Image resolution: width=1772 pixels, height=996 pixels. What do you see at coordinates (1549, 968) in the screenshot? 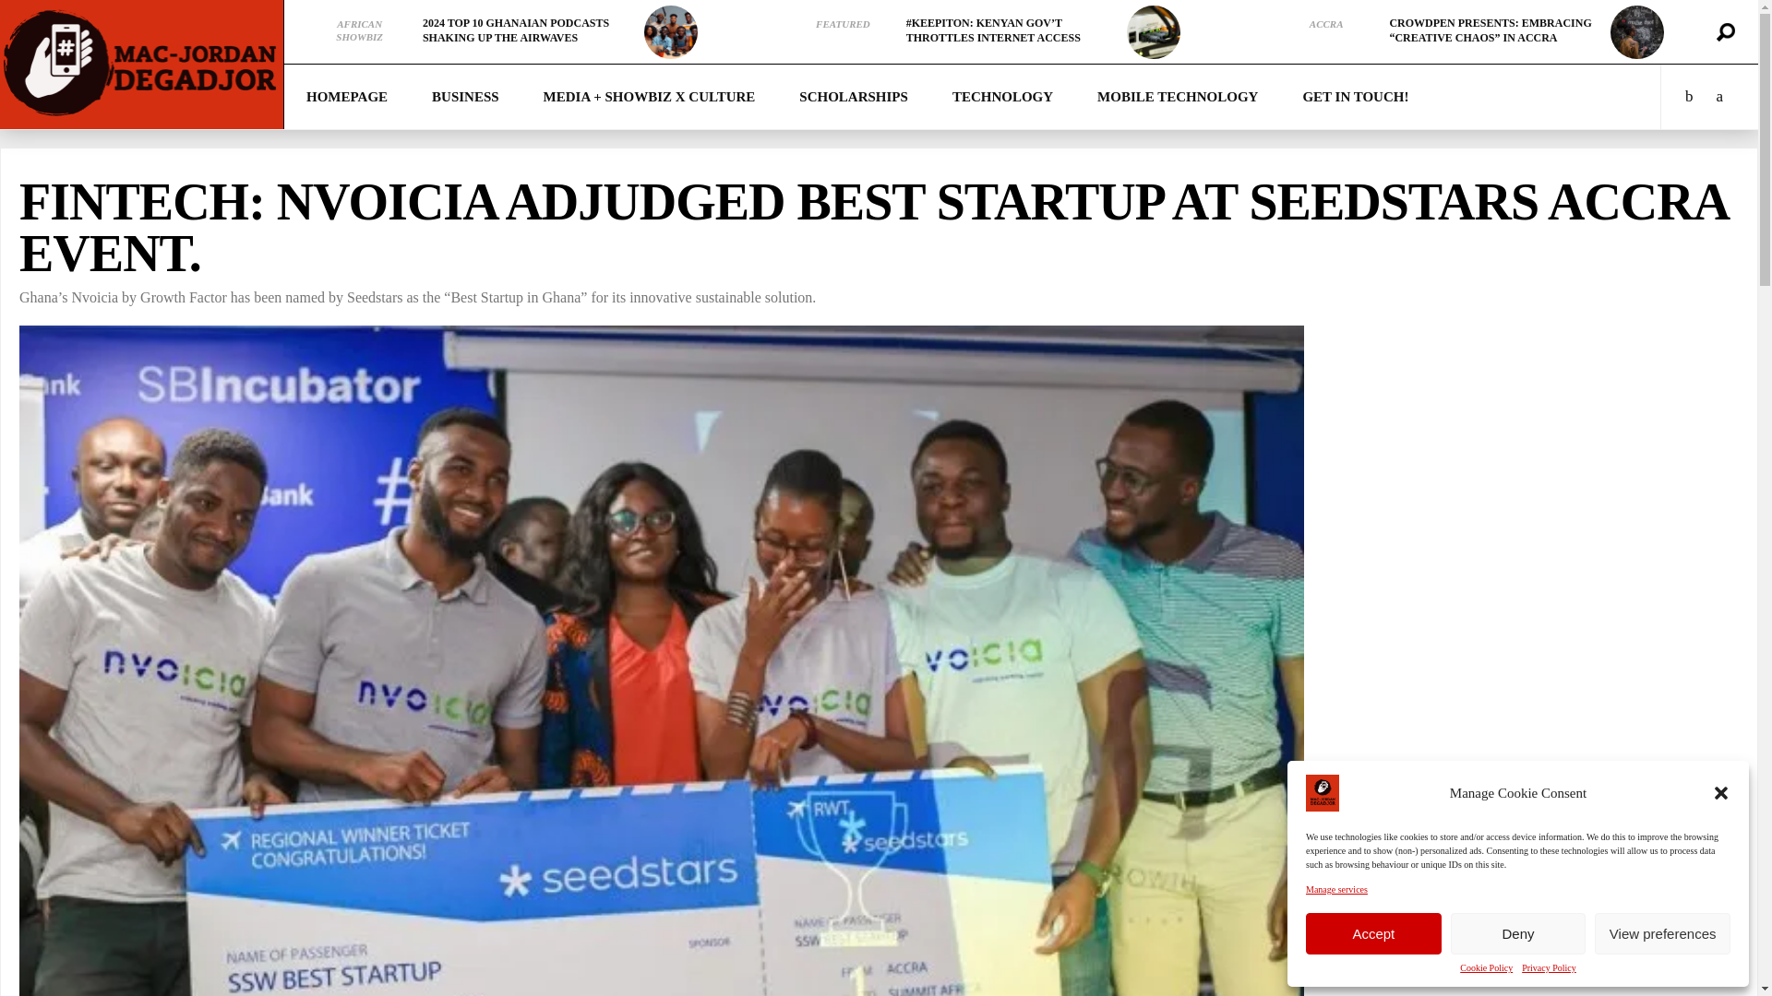
I see `Privacy Policy` at bounding box center [1549, 968].